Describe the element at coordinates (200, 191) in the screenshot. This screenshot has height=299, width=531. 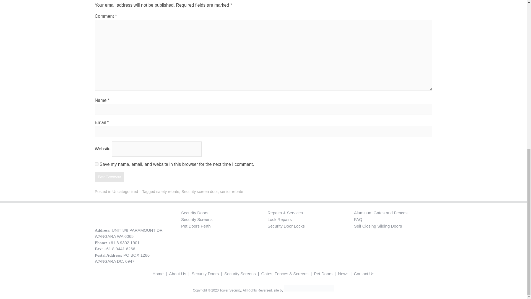
I see `Security screen door` at that location.